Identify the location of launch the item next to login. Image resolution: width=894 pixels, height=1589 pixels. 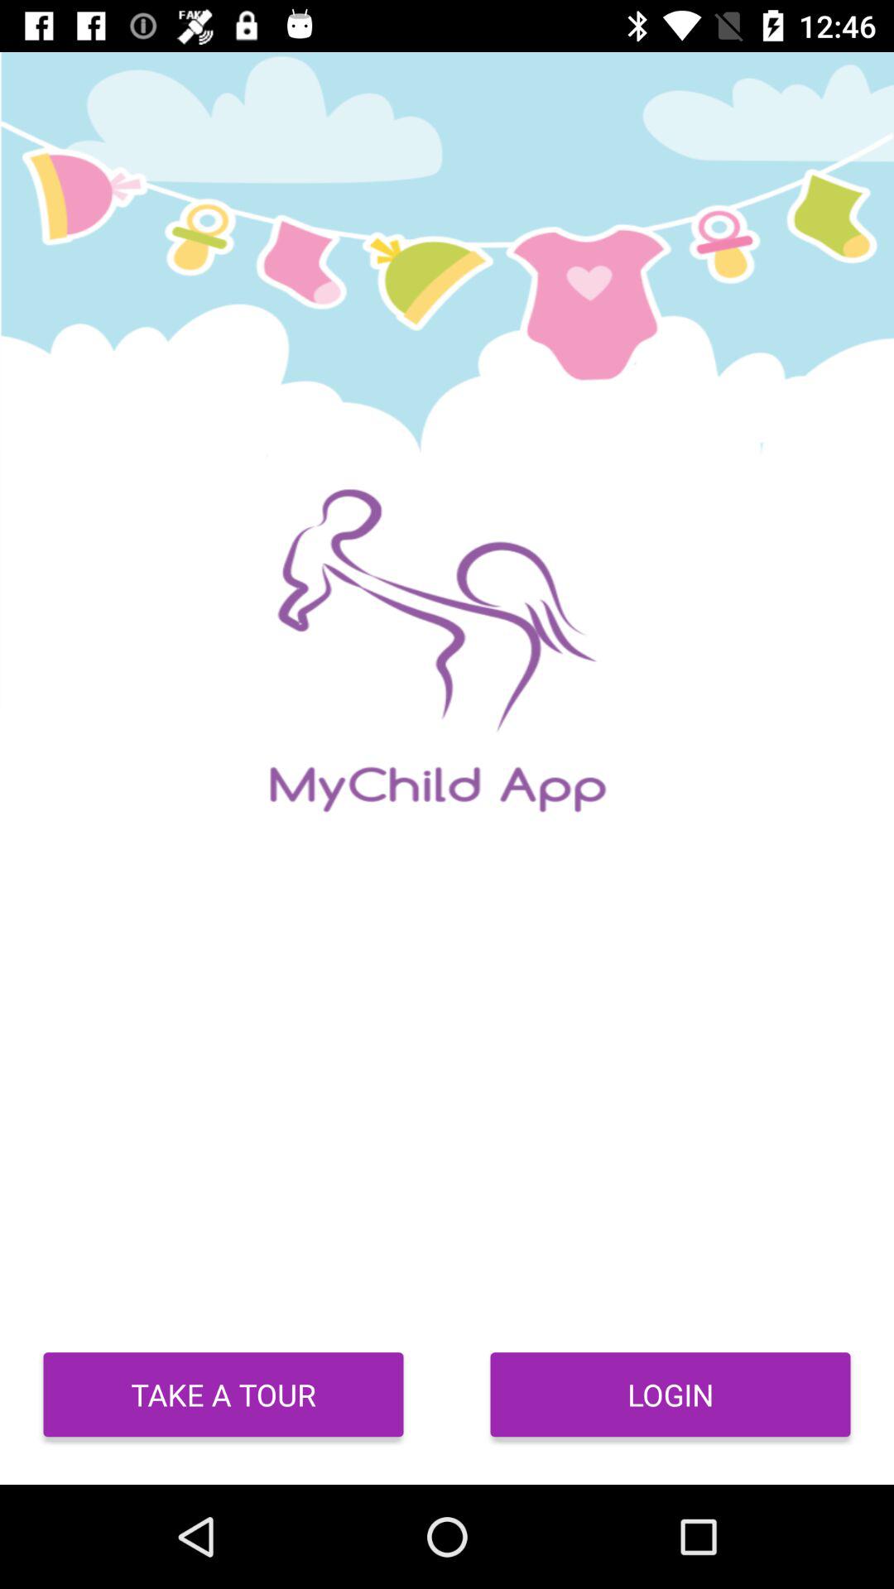
(223, 1395).